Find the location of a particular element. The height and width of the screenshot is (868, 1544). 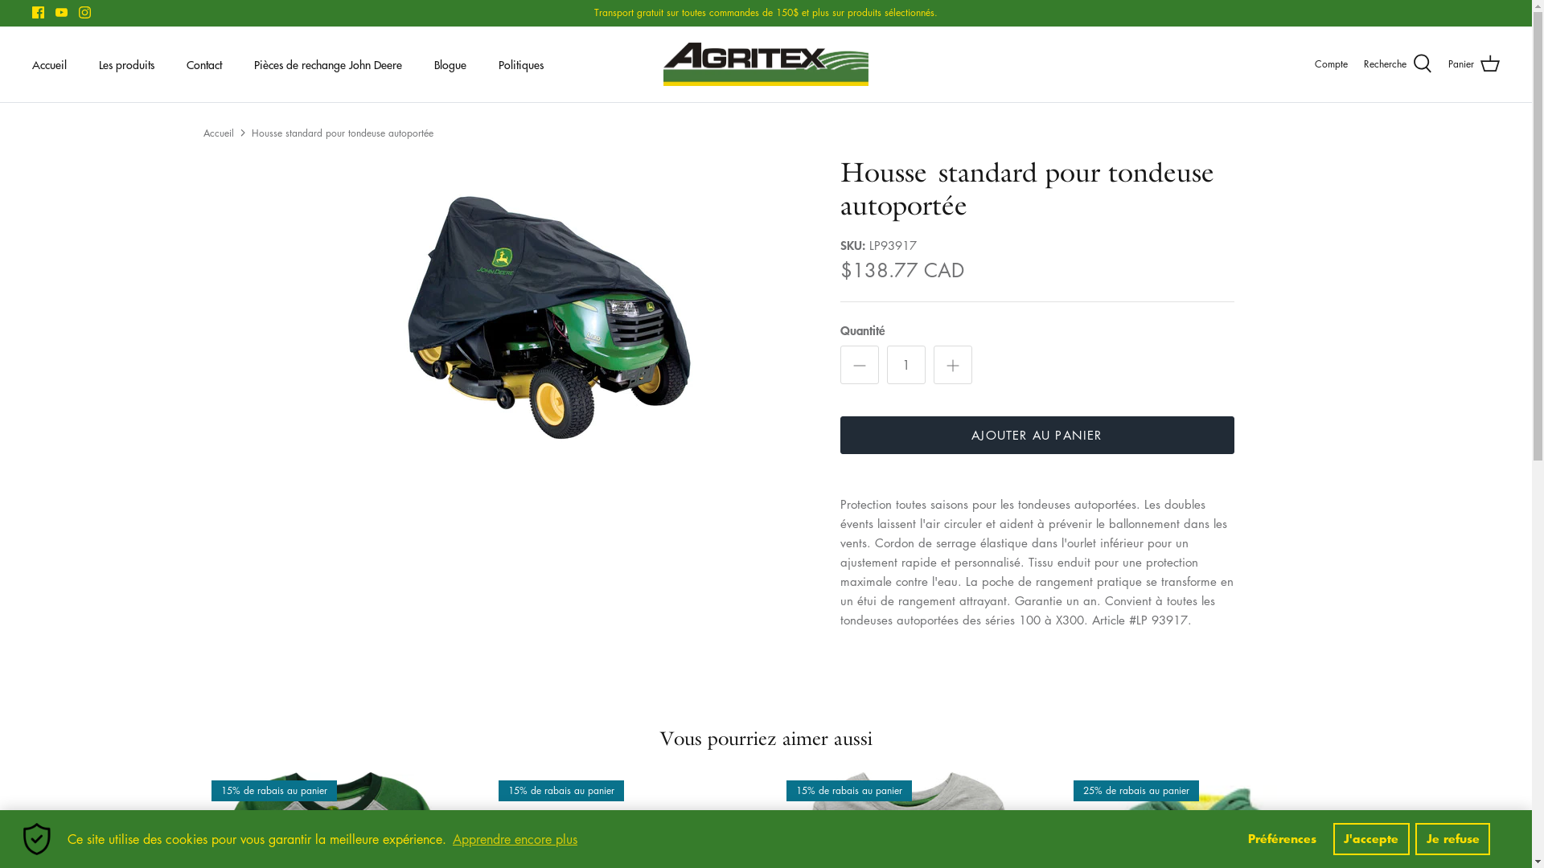

Moins is located at coordinates (859, 365).